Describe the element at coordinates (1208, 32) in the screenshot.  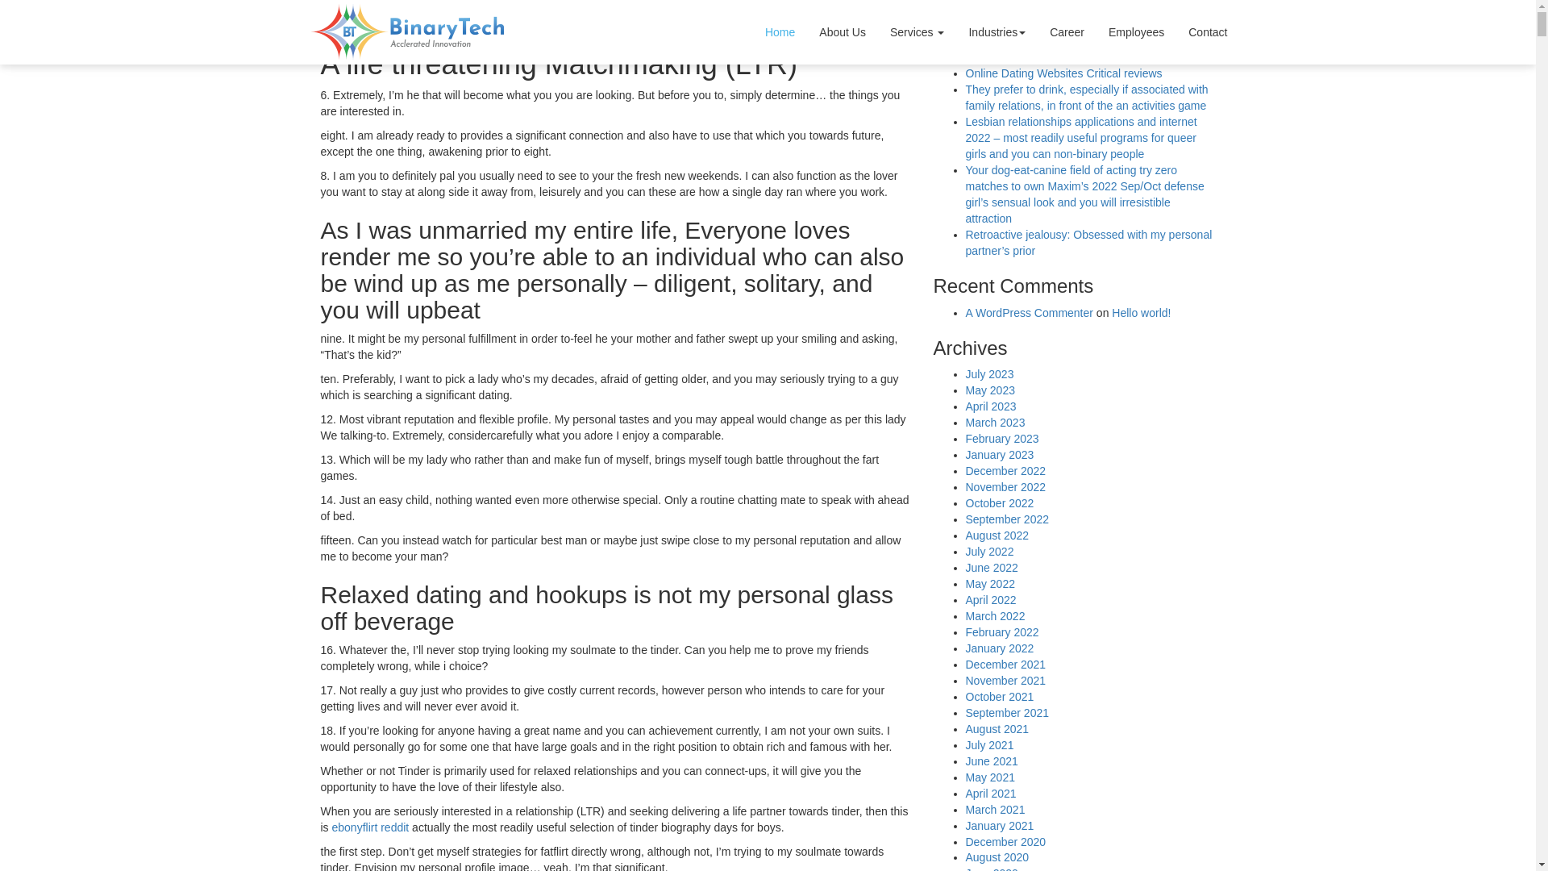
I see `Contact` at that location.